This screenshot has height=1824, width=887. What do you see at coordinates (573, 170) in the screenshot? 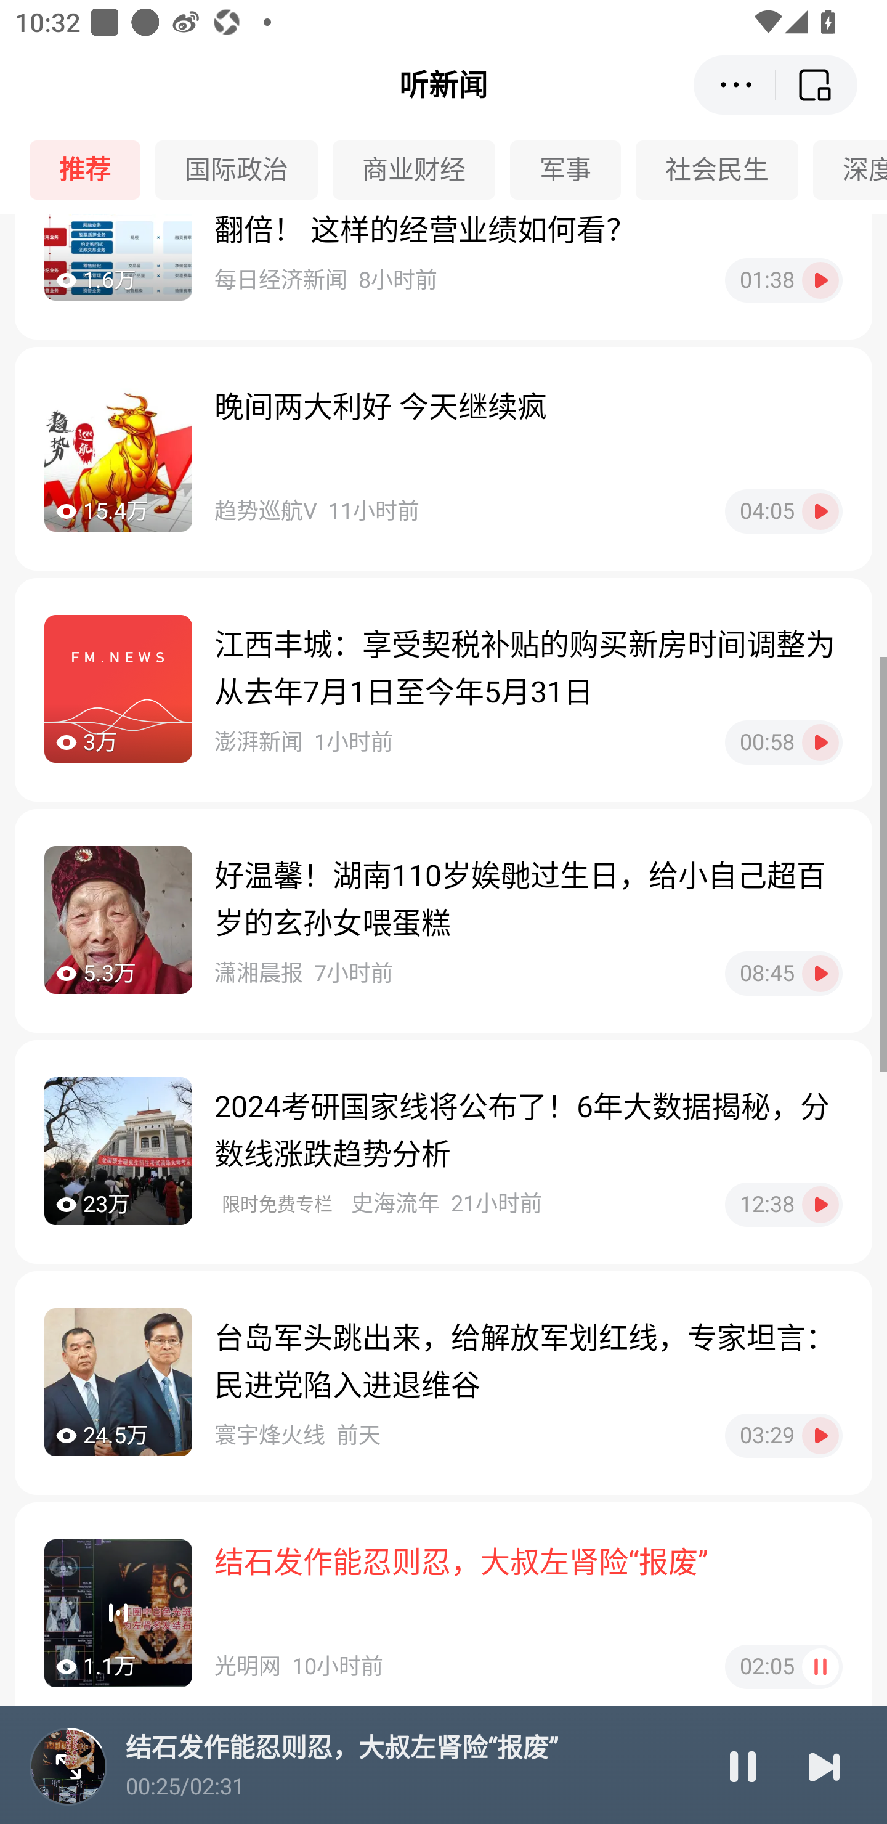
I see `军事` at bounding box center [573, 170].